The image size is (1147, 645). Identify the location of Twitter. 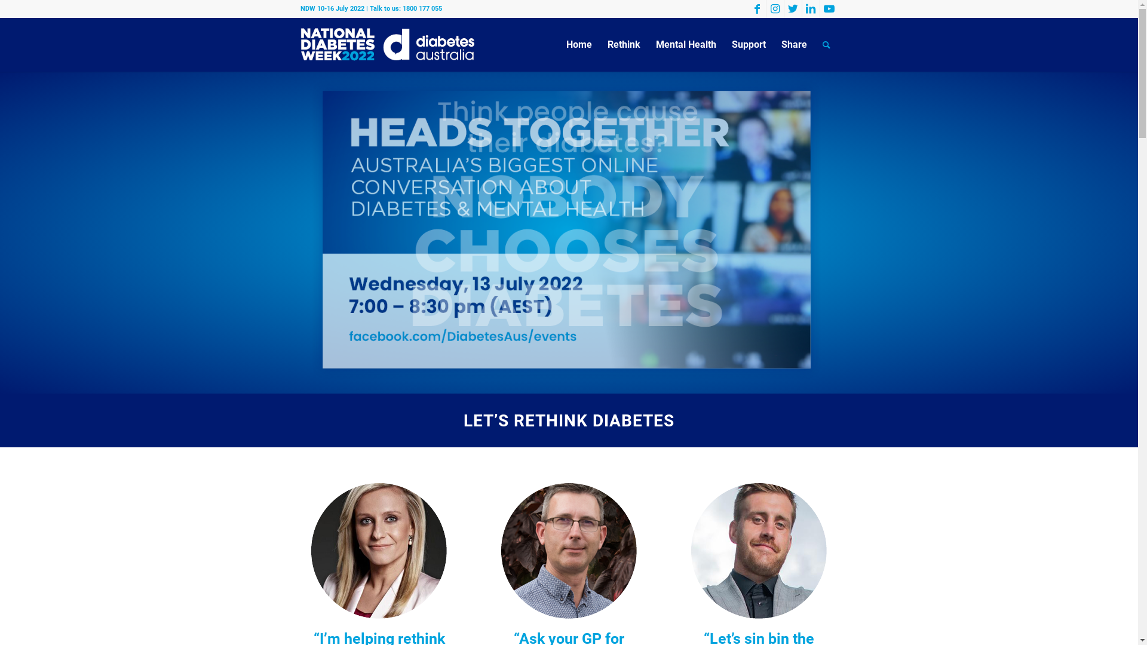
(792, 9).